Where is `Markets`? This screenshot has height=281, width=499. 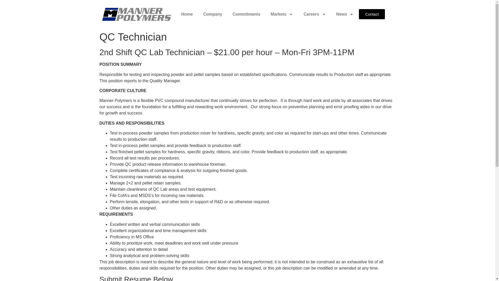 Markets is located at coordinates (282, 14).